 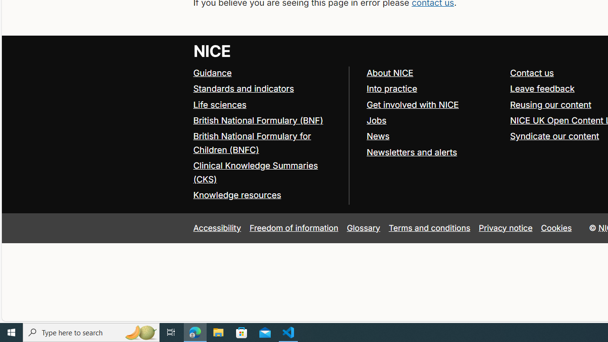 What do you see at coordinates (294, 228) in the screenshot?
I see `Freedom of information` at bounding box center [294, 228].